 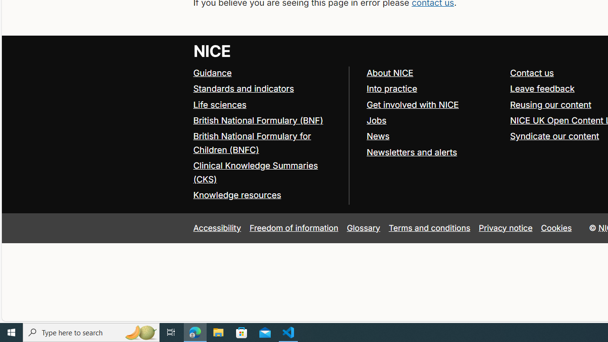 What do you see at coordinates (294, 228) in the screenshot?
I see `Freedom of information` at bounding box center [294, 228].